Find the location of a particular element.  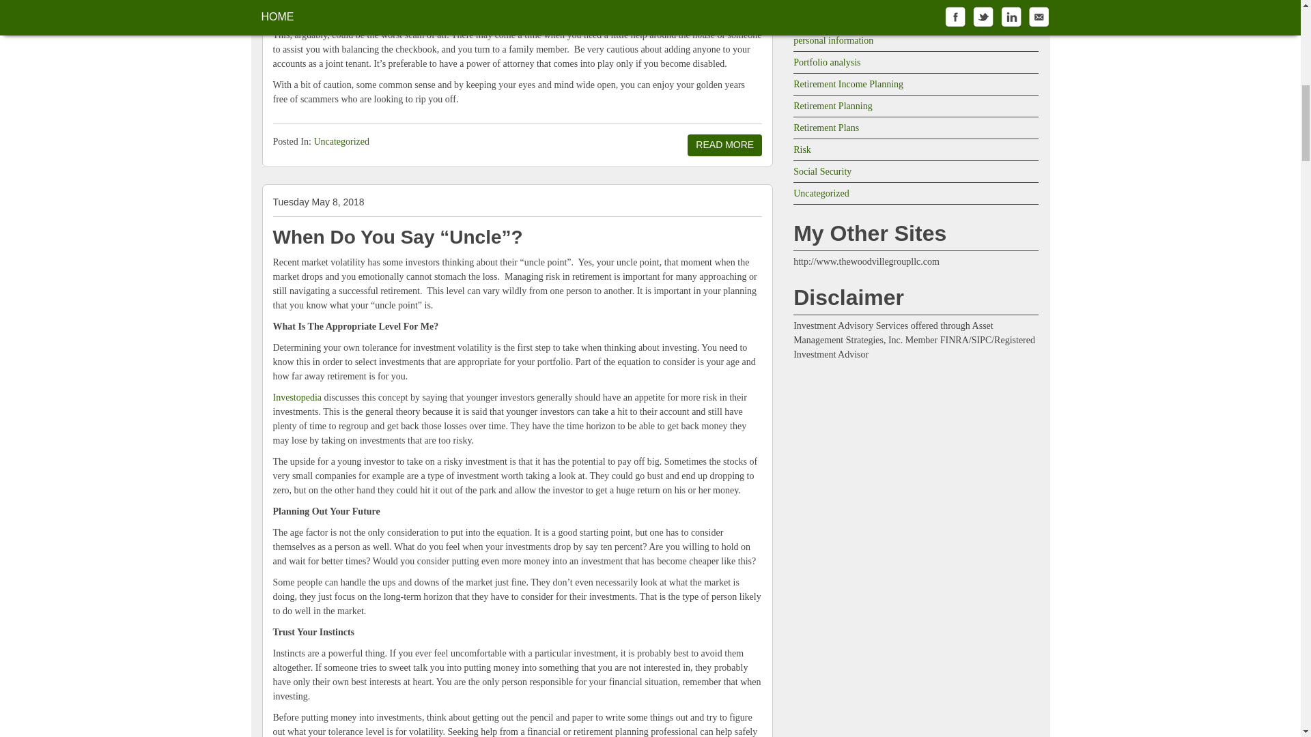

Uncategorized is located at coordinates (341, 141).